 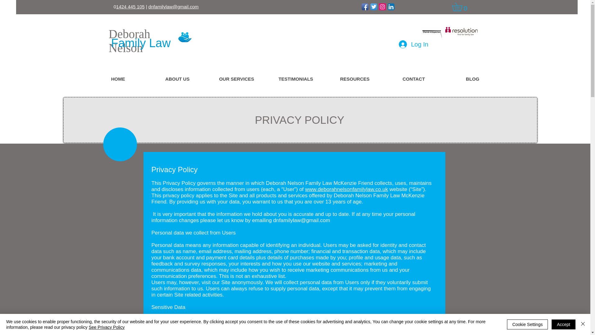 What do you see at coordinates (473, 79) in the screenshot?
I see `BLOG` at bounding box center [473, 79].